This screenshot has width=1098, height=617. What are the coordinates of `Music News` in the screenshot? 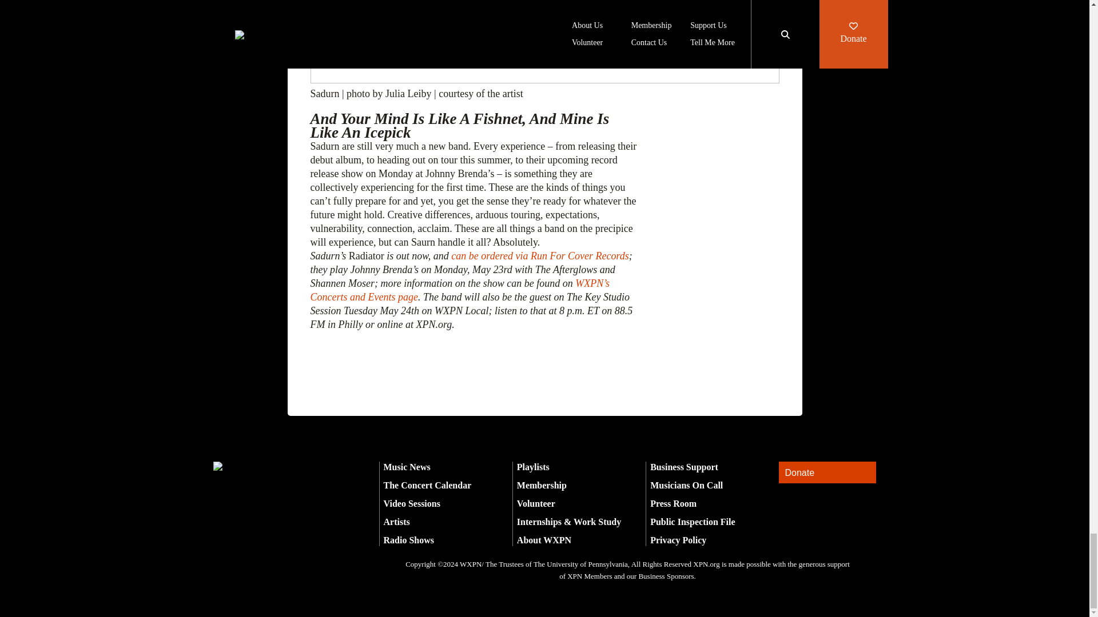 It's located at (407, 467).